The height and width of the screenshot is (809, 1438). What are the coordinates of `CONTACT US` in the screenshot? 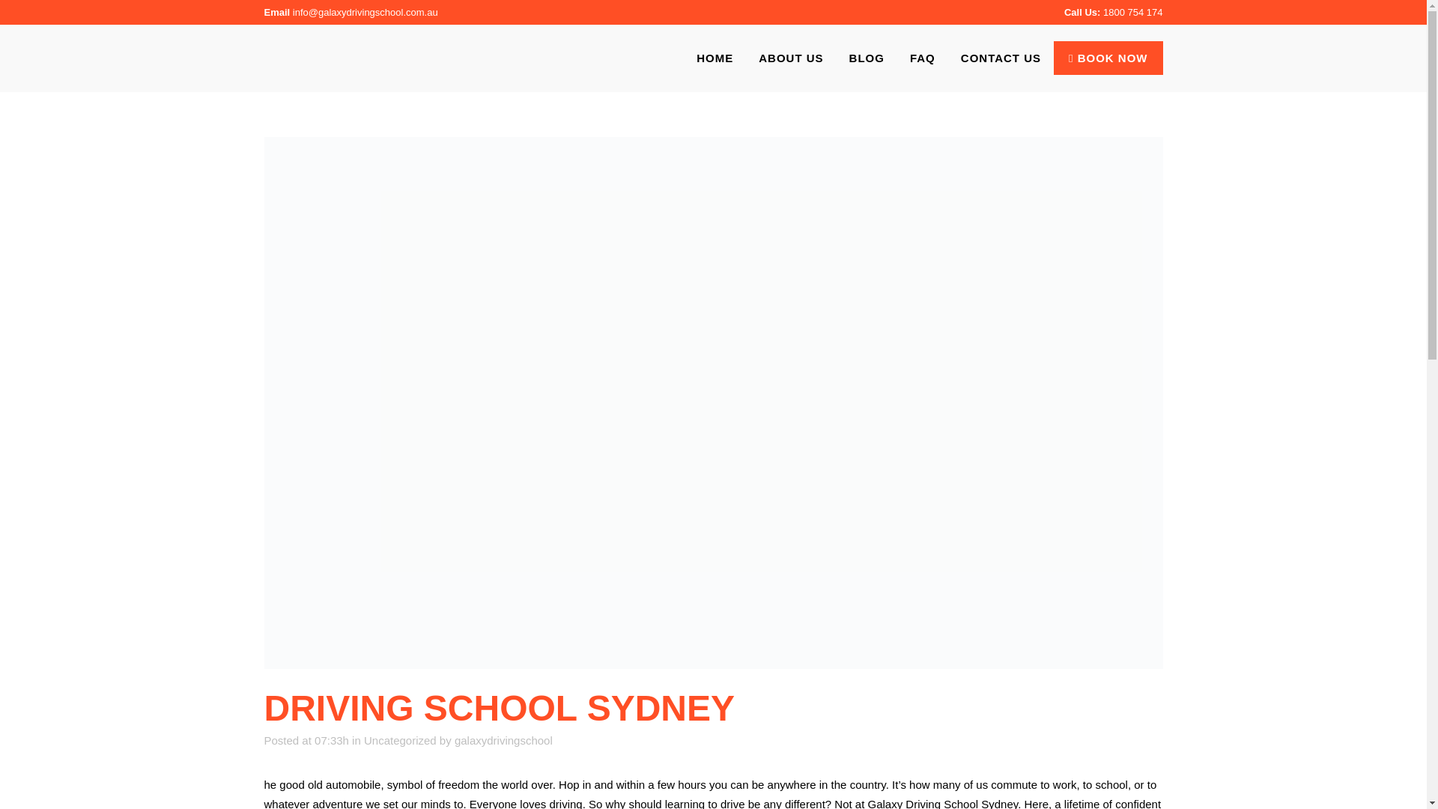 It's located at (1001, 57).